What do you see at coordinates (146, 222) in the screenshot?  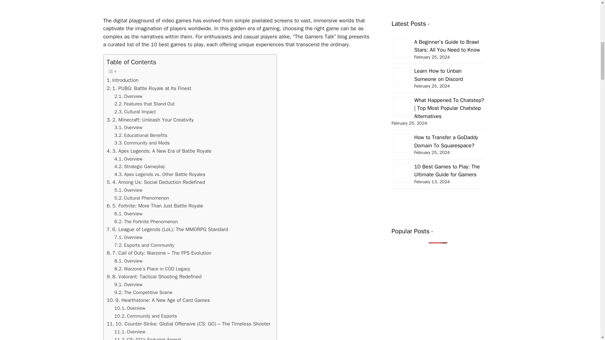 I see `The Fortnite Phenomenon` at bounding box center [146, 222].